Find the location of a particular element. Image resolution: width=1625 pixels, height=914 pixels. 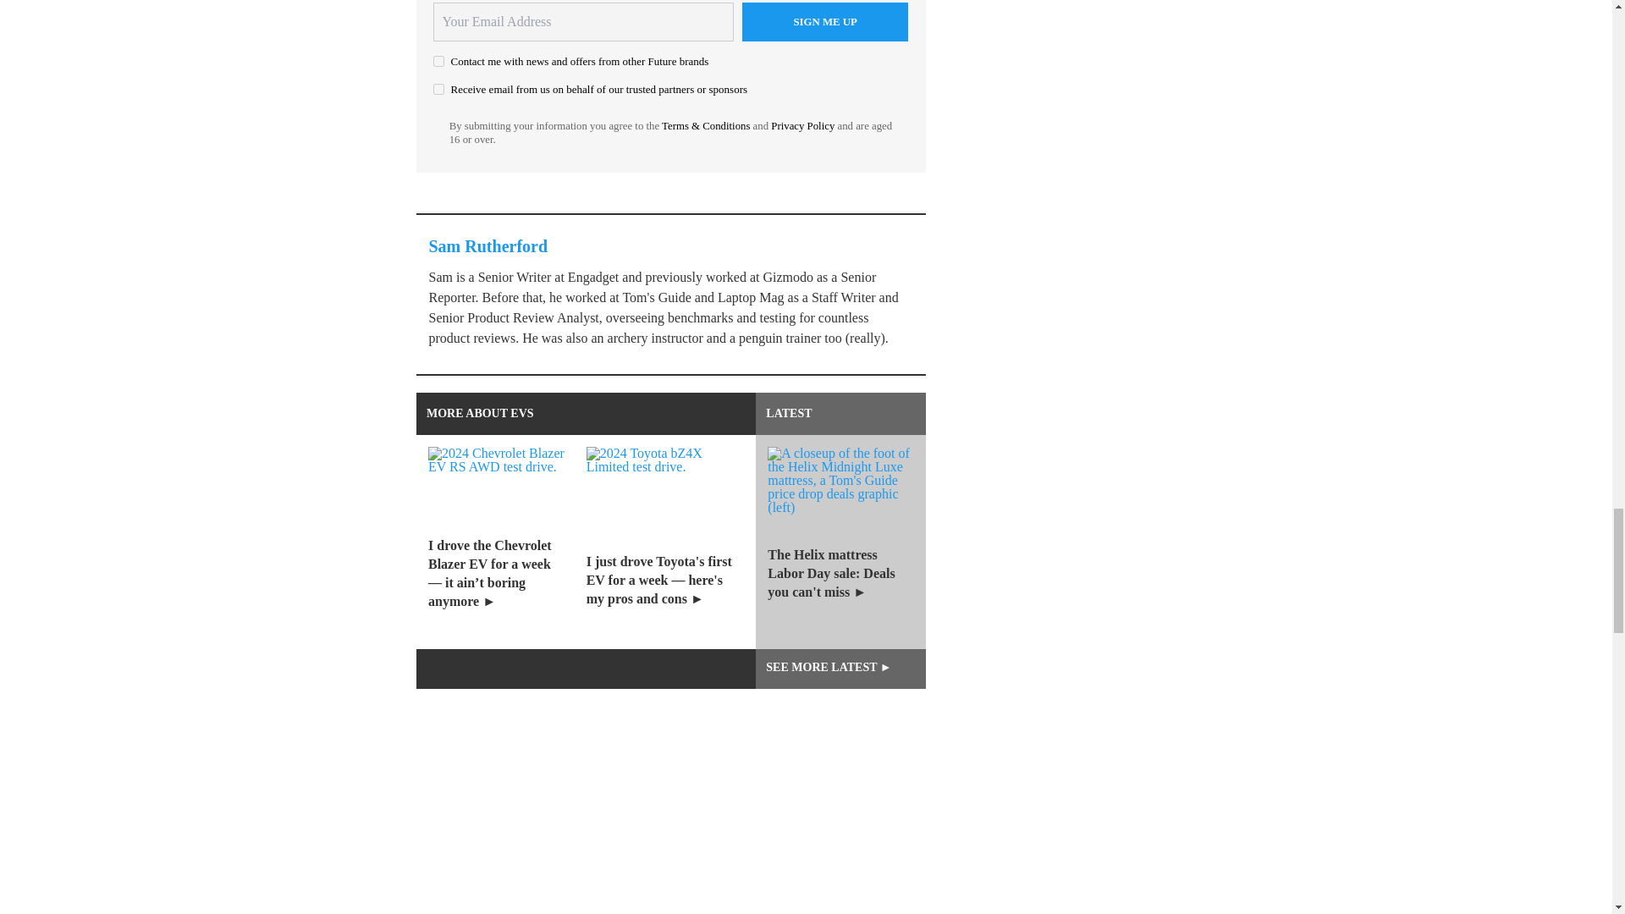

on is located at coordinates (438, 90).